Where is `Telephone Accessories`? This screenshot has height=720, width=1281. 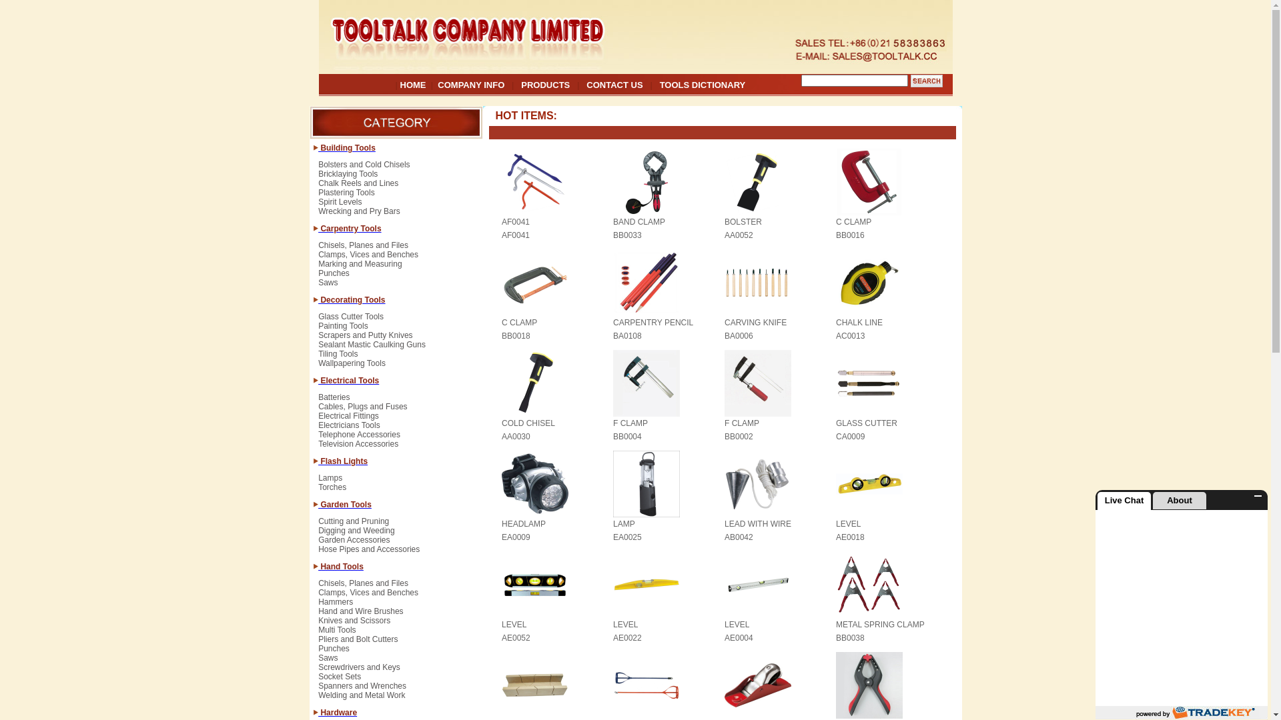
Telephone Accessories is located at coordinates (359, 439).